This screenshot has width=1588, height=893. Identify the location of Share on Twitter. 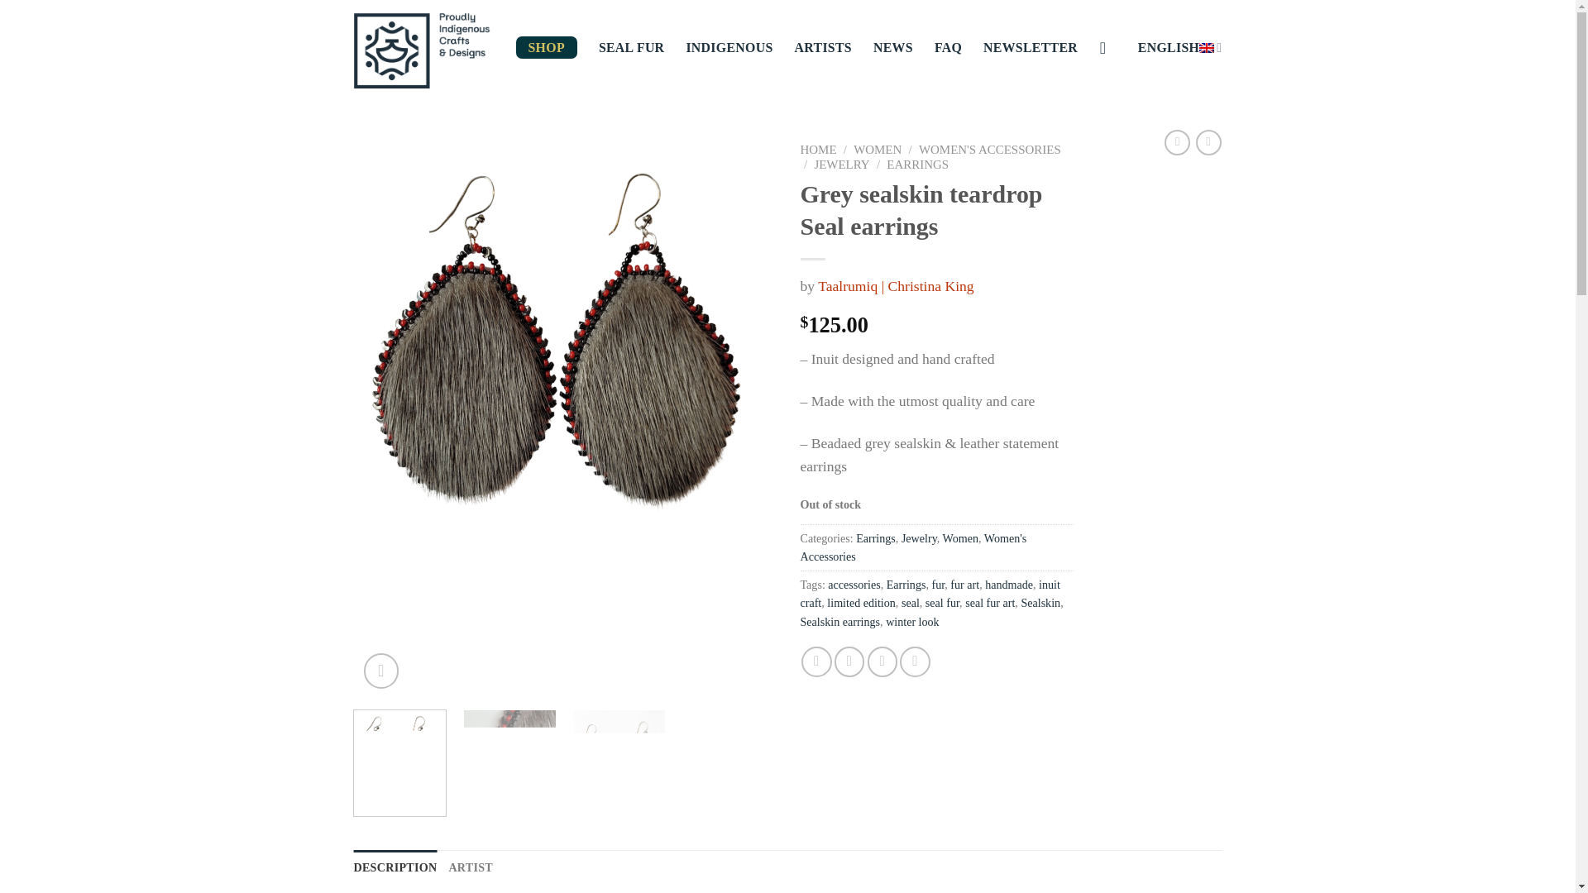
(849, 661).